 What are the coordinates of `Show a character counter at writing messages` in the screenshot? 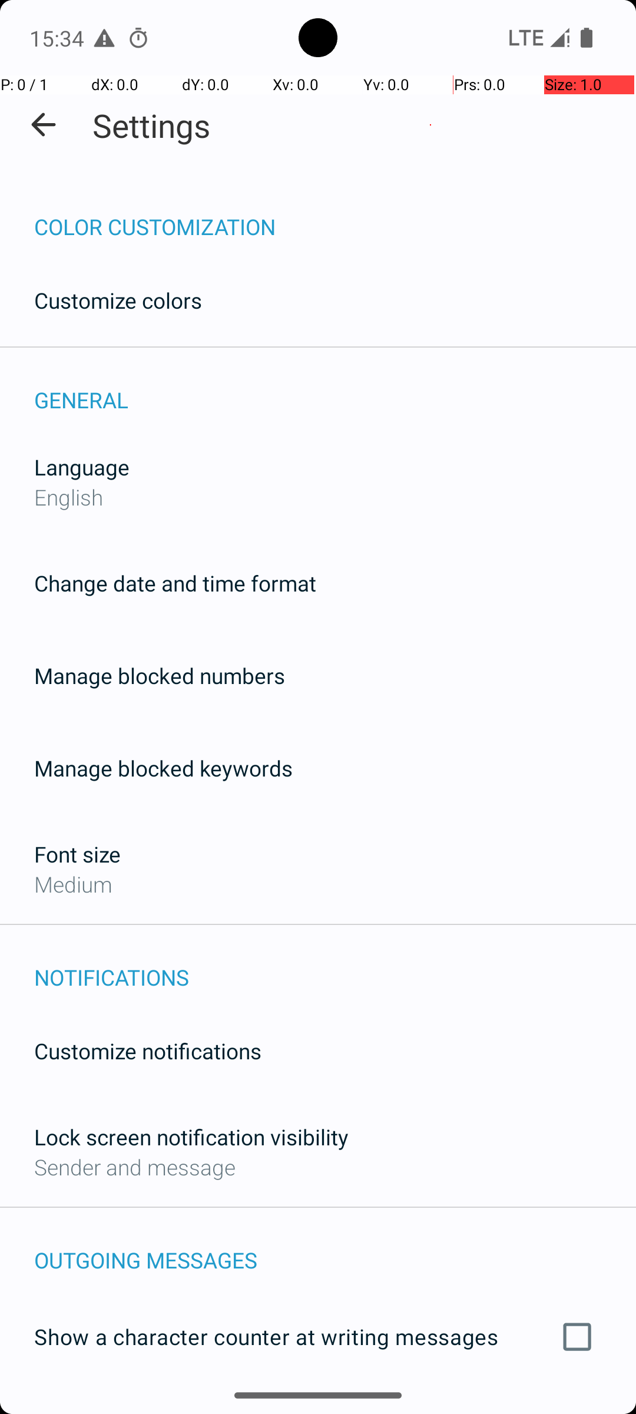 It's located at (318, 1337).